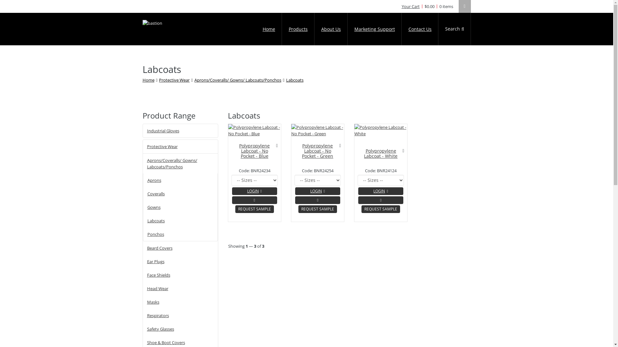  What do you see at coordinates (180, 316) in the screenshot?
I see `Respirators` at bounding box center [180, 316].